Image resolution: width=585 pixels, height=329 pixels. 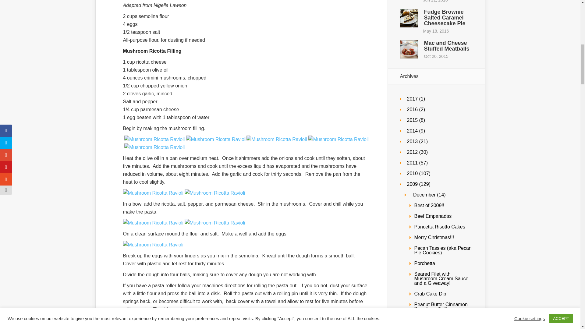 I want to click on Mushroom Ricotta Ravioli, so click(x=154, y=139).